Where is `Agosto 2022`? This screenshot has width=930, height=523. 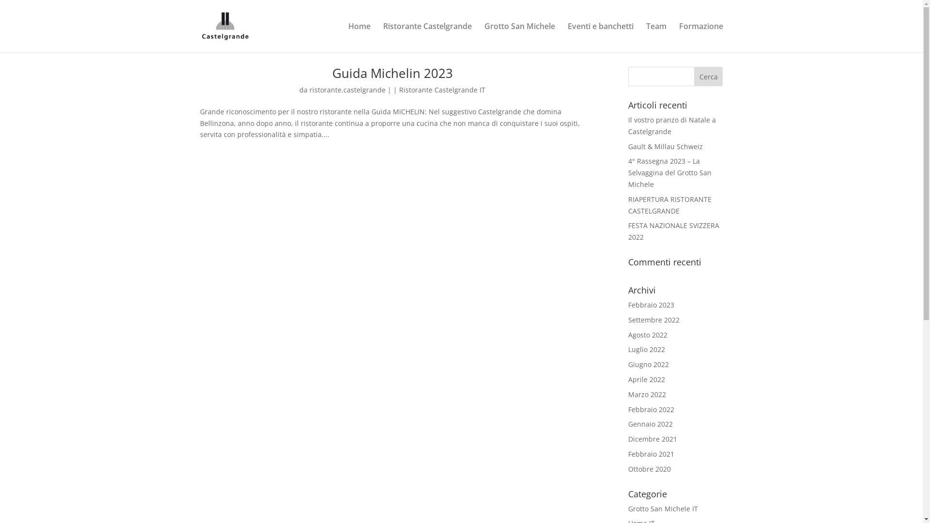
Agosto 2022 is located at coordinates (648, 335).